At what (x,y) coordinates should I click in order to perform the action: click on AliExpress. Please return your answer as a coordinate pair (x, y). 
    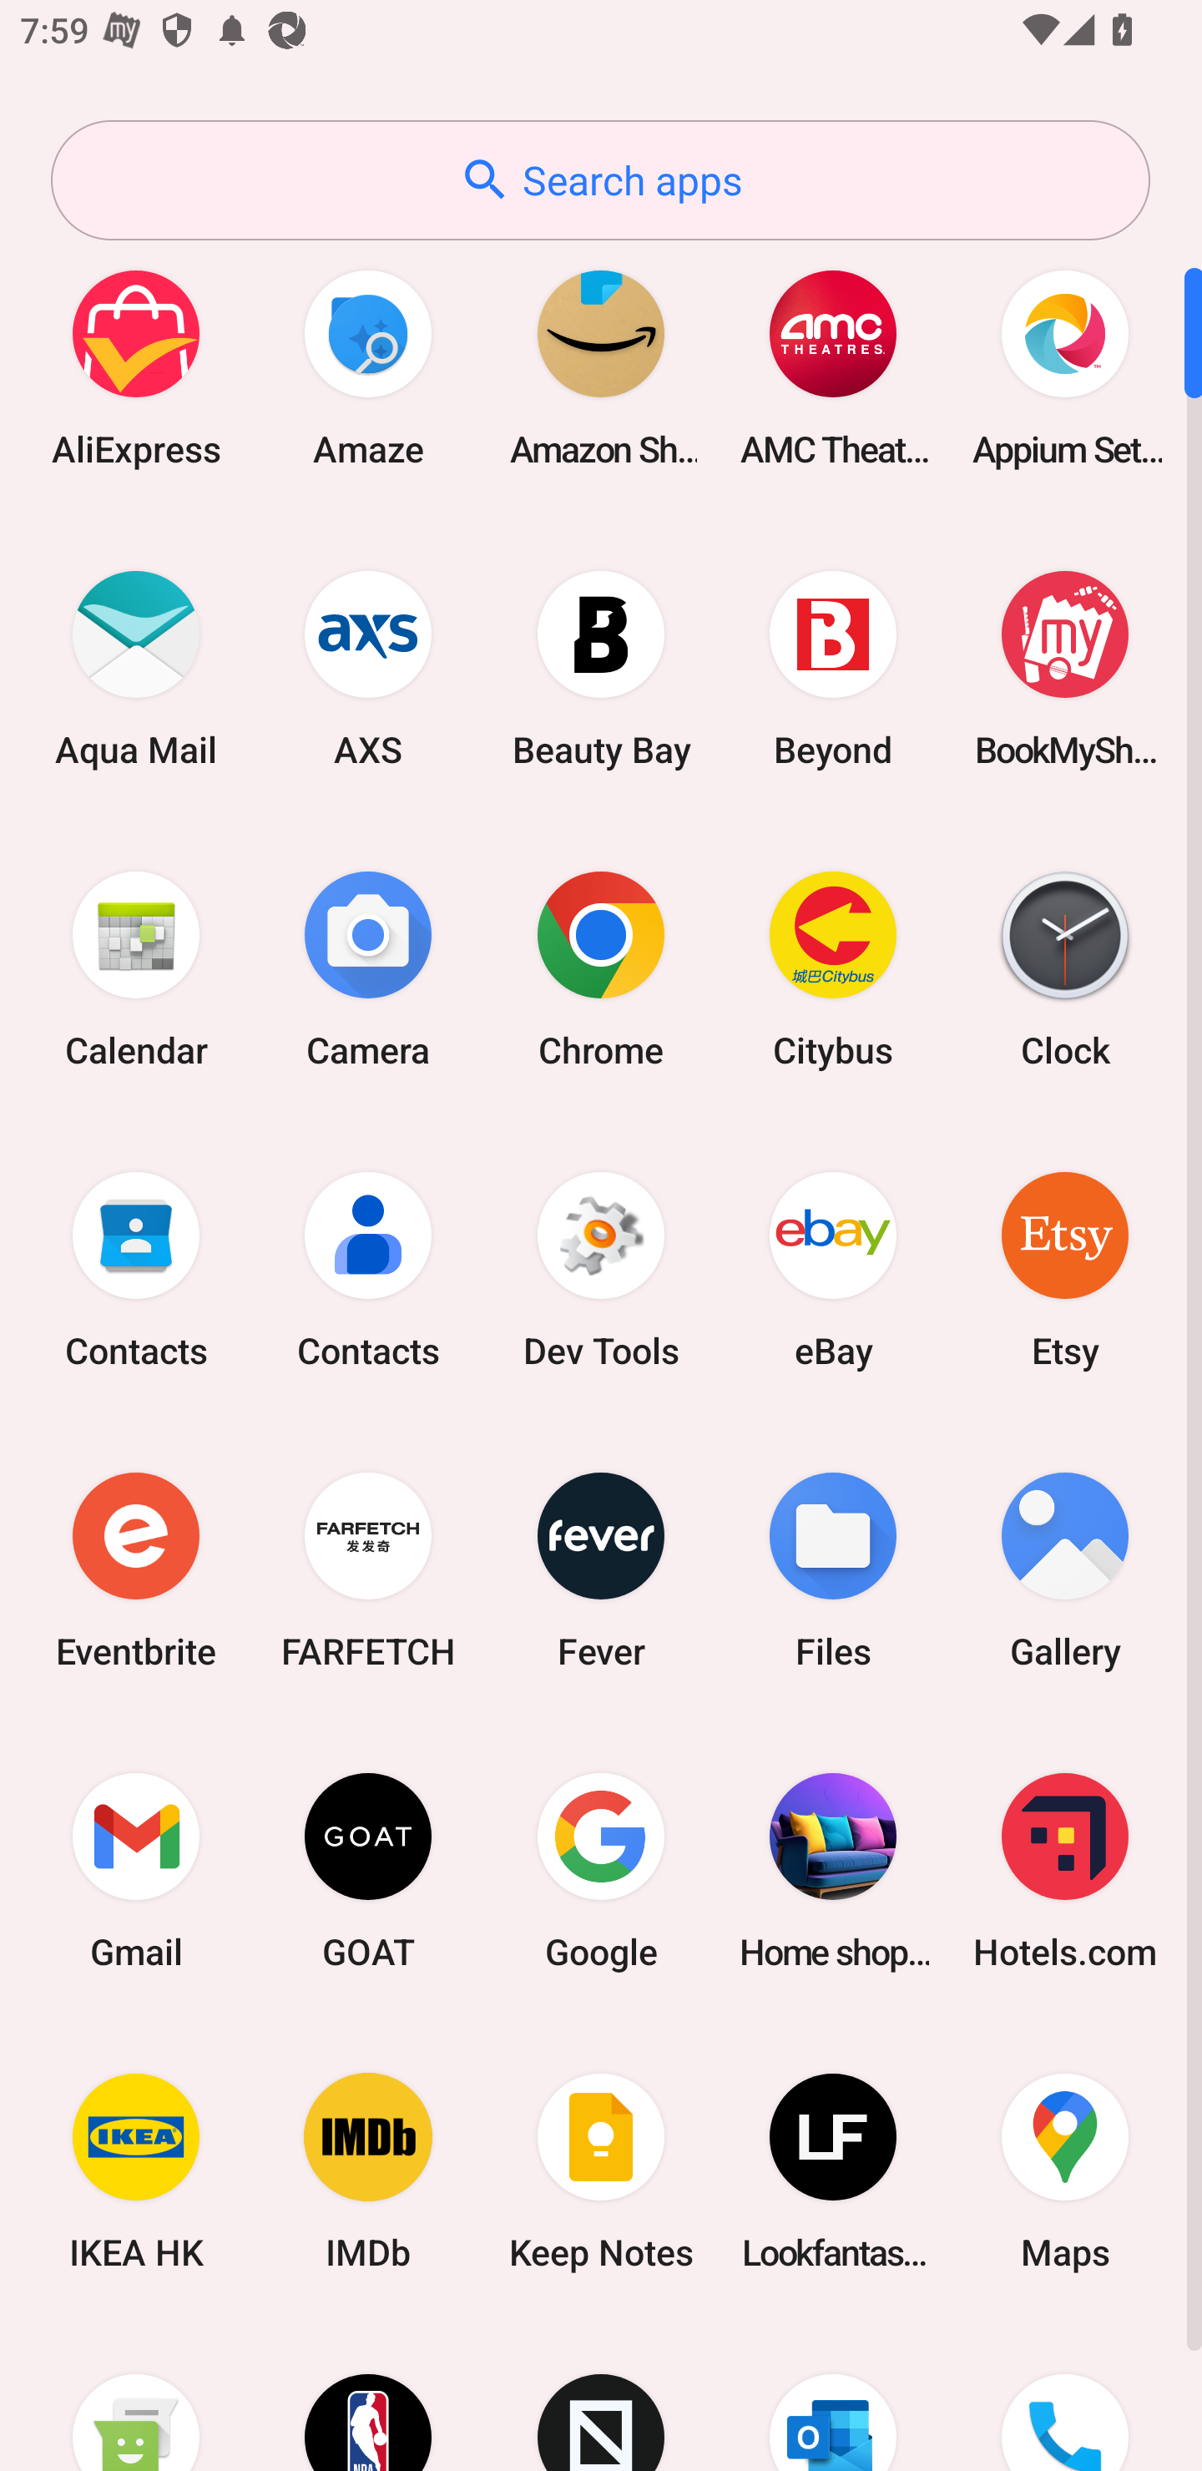
    Looking at the image, I should click on (136, 367).